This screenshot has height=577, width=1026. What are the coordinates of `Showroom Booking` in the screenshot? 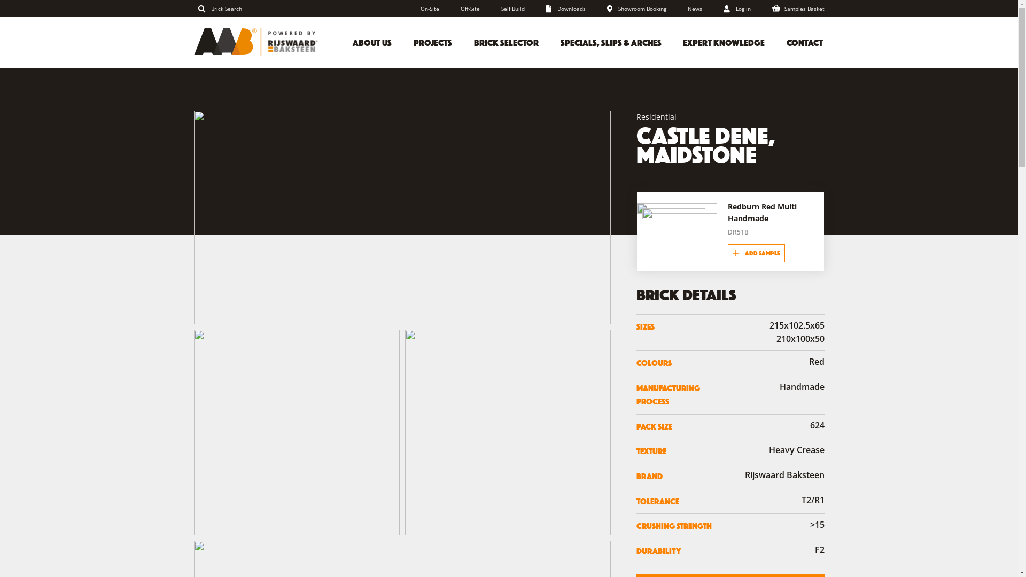 It's located at (637, 9).